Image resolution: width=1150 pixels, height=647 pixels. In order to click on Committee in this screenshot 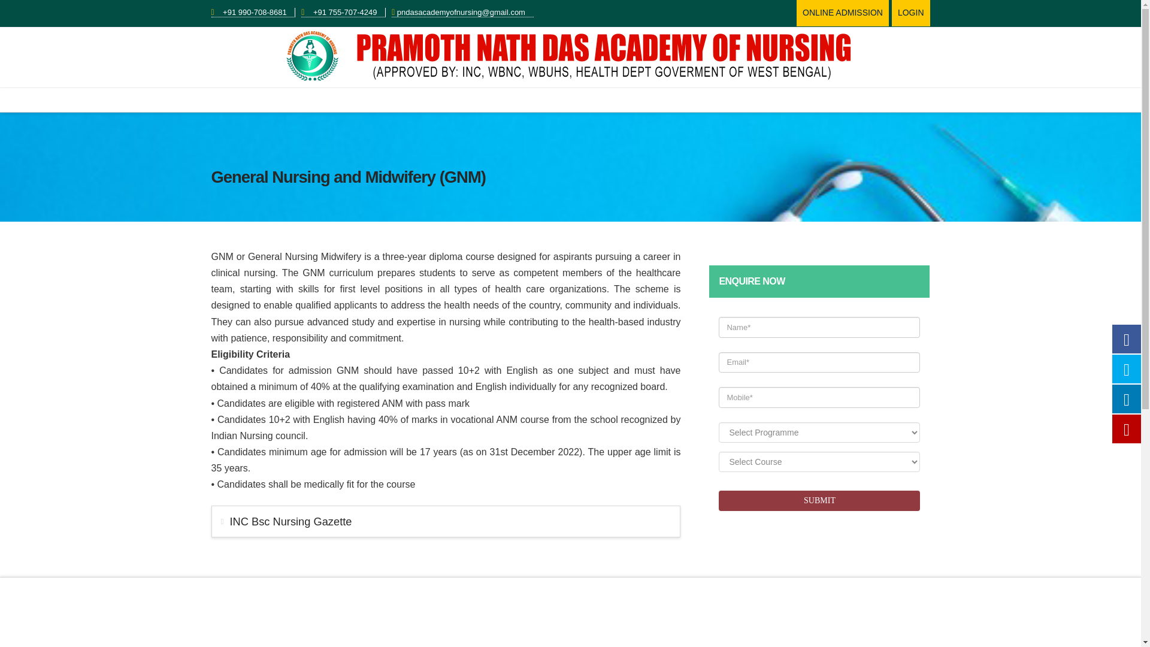, I will do `click(682, 99)`.